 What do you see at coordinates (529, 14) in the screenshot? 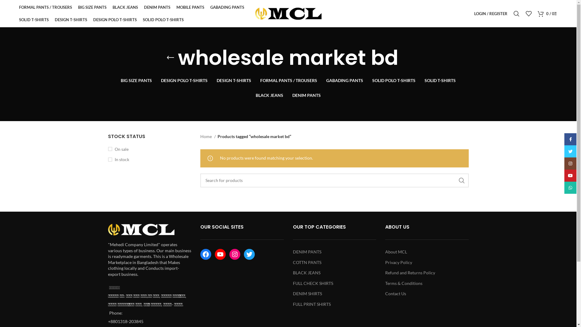
I see `My Wishlist` at bounding box center [529, 14].